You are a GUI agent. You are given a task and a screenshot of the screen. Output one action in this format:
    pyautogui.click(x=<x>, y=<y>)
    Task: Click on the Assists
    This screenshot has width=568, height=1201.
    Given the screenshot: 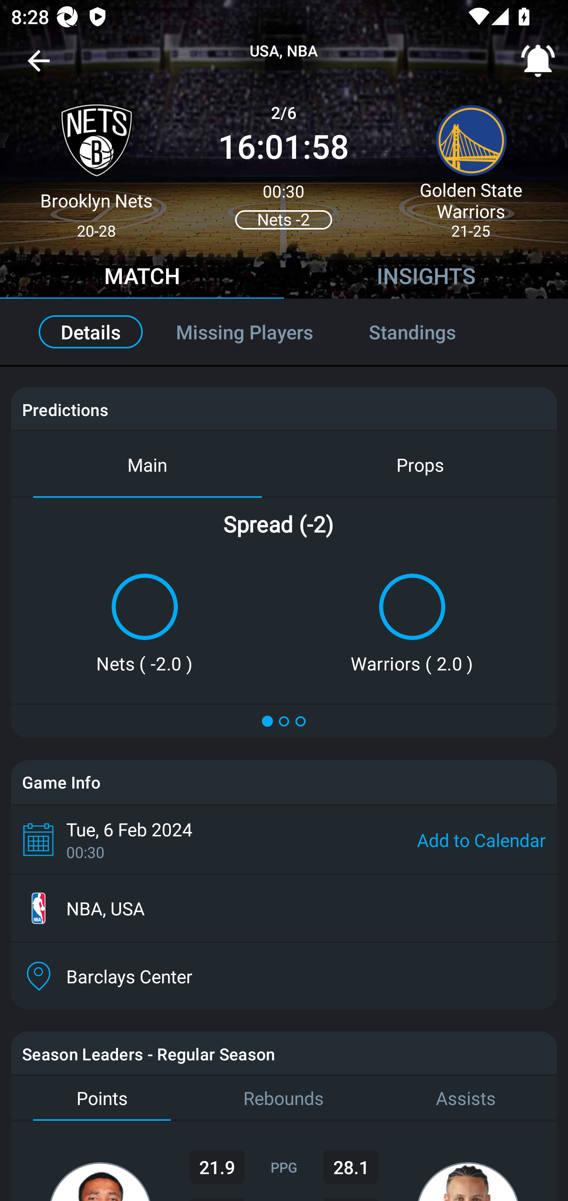 What is the action you would take?
    pyautogui.click(x=466, y=1098)
    